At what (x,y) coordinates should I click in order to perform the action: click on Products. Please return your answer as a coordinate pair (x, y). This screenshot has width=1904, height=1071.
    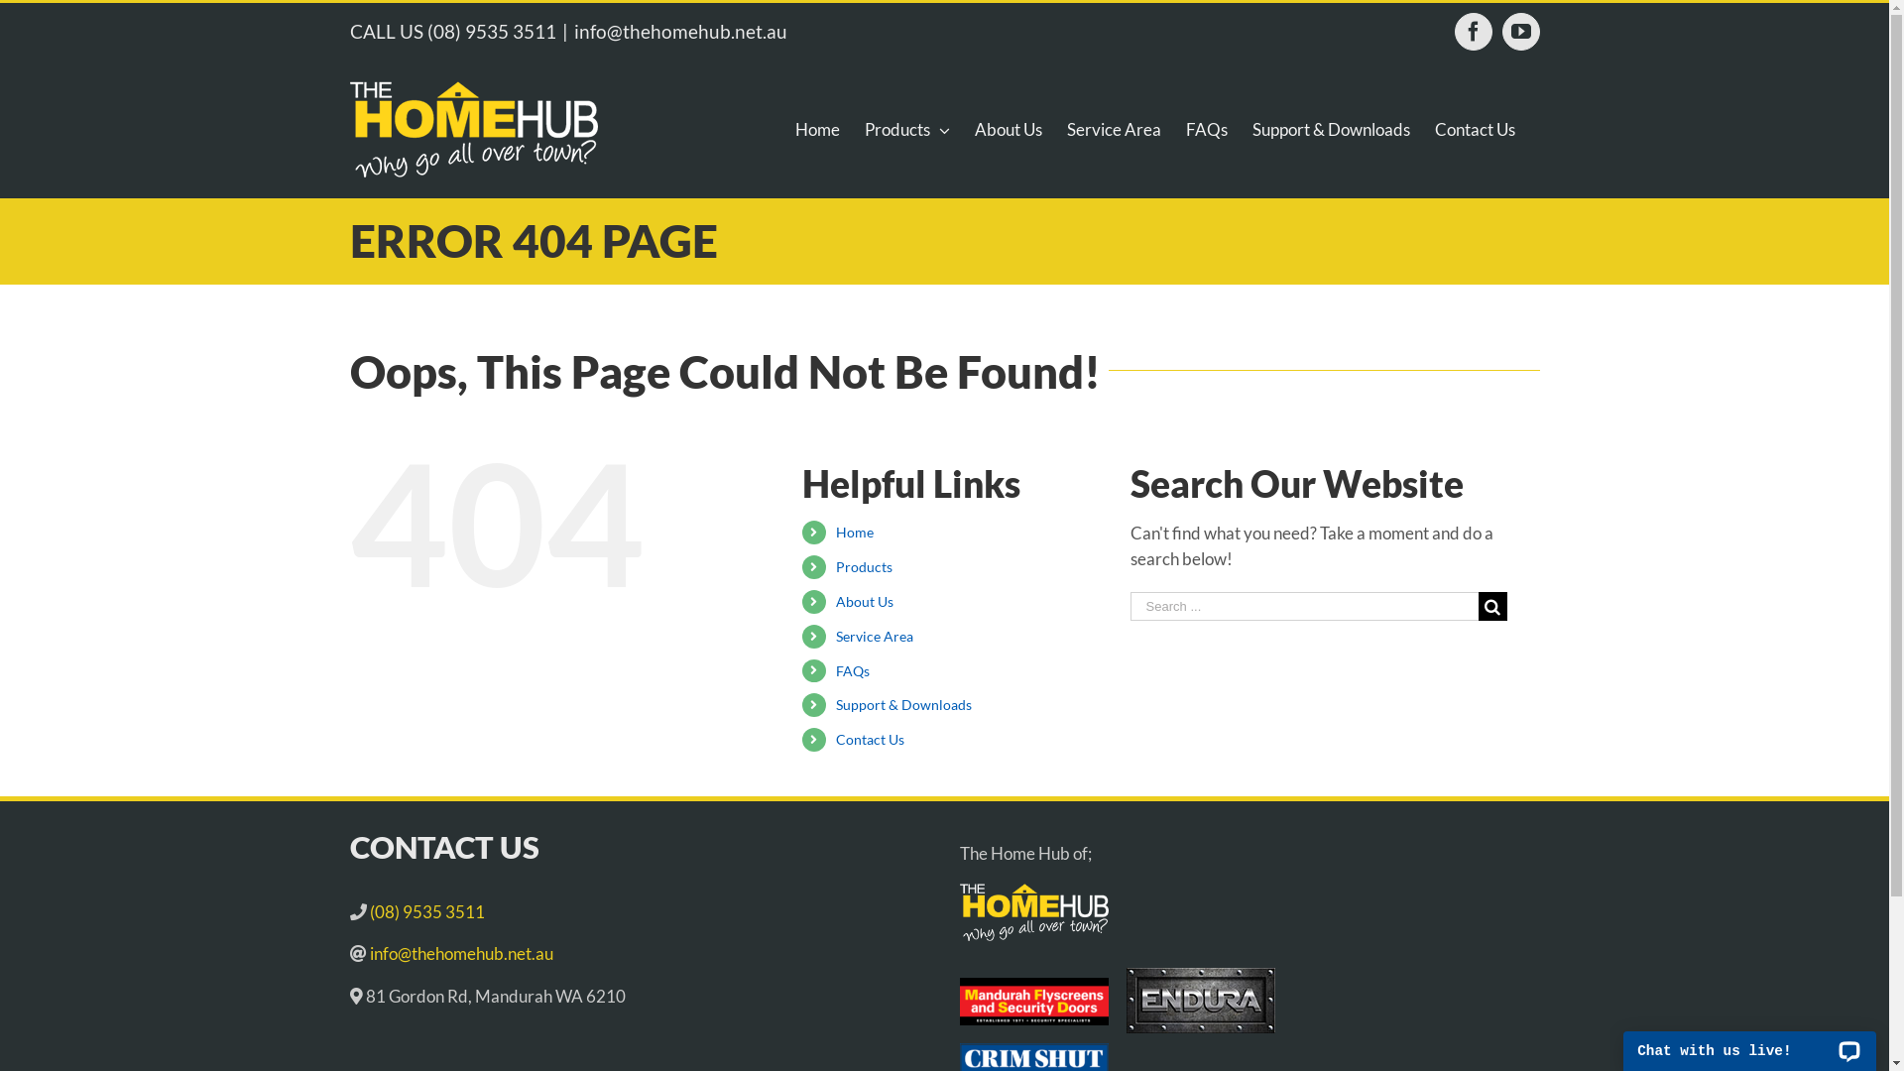
    Looking at the image, I should click on (907, 129).